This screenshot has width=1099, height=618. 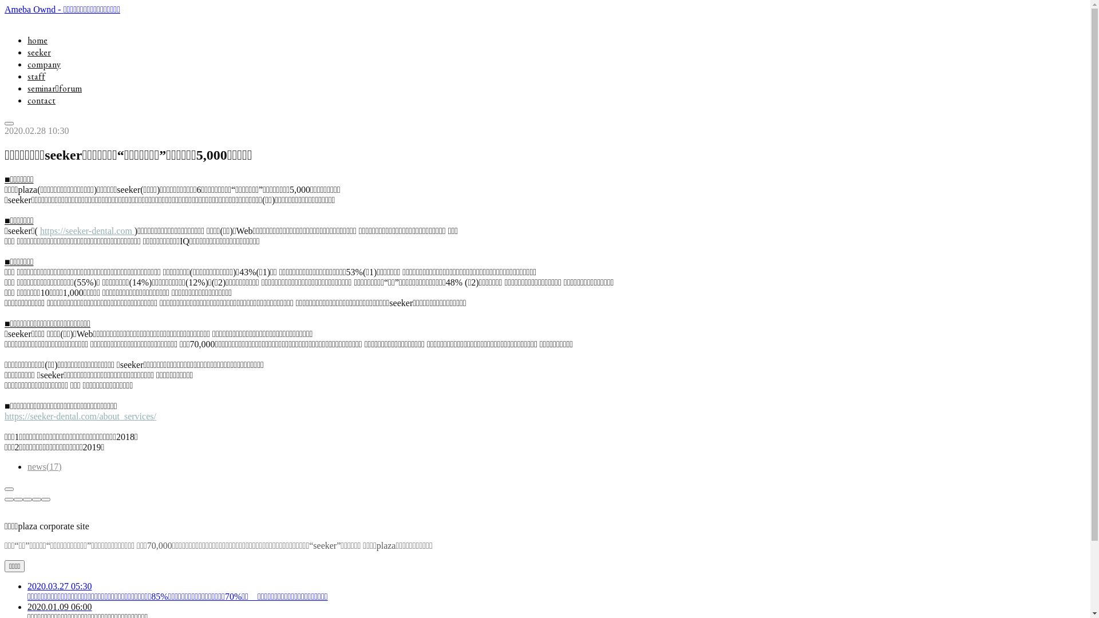 What do you see at coordinates (44, 64) in the screenshot?
I see `company` at bounding box center [44, 64].